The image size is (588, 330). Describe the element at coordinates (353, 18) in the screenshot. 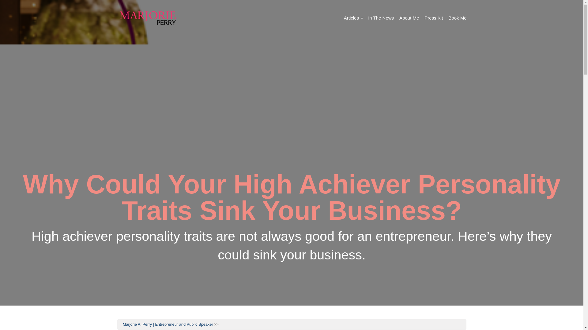

I see `Articles` at that location.